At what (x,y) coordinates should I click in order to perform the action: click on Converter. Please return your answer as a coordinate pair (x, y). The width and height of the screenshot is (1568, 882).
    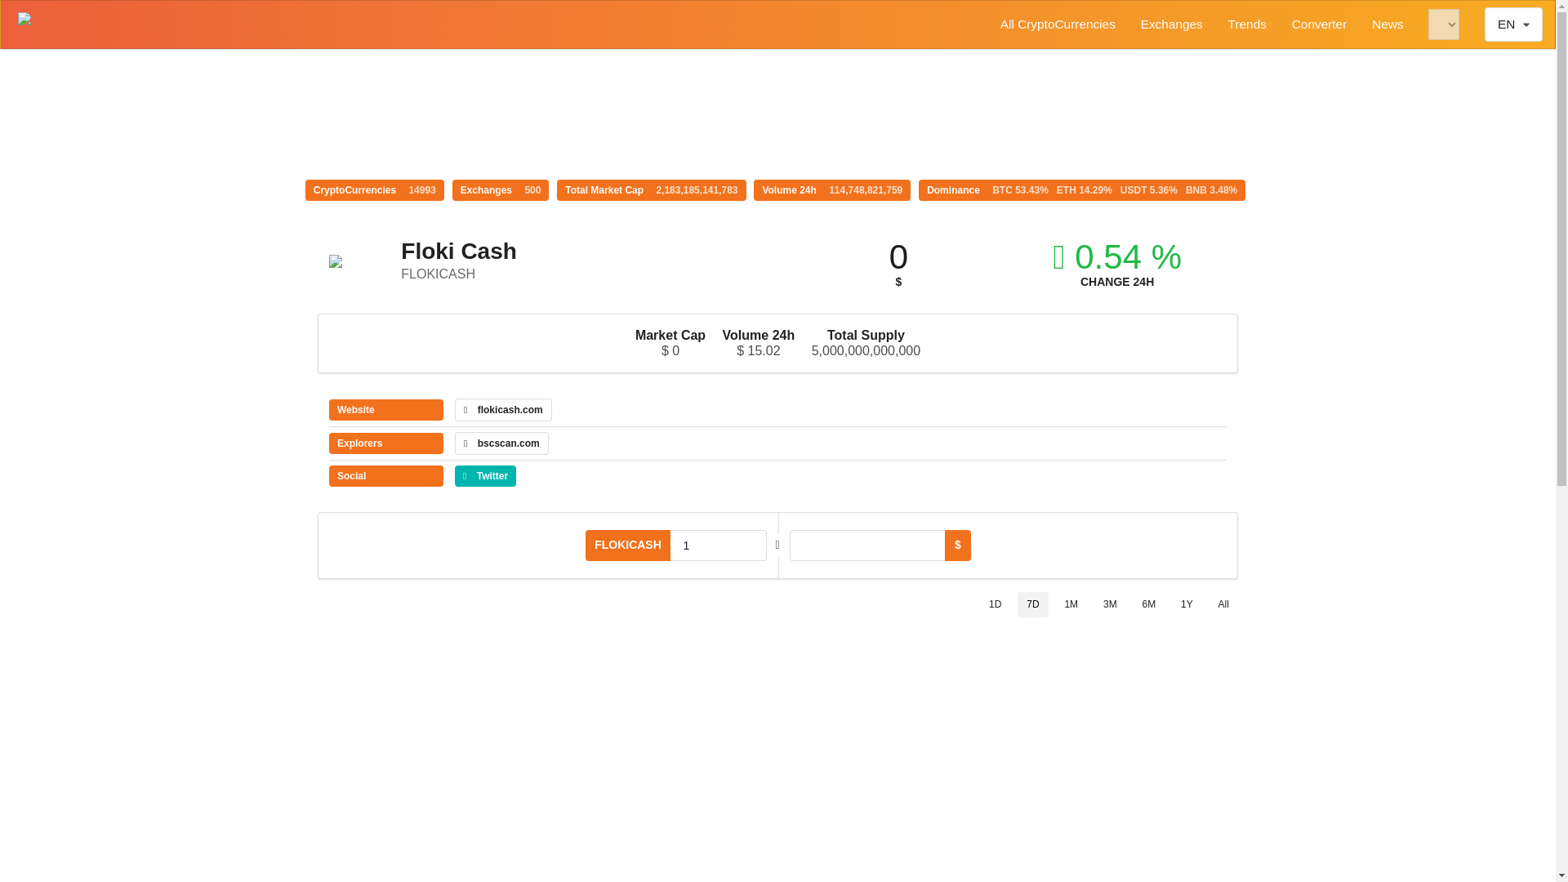
    Looking at the image, I should click on (1319, 24).